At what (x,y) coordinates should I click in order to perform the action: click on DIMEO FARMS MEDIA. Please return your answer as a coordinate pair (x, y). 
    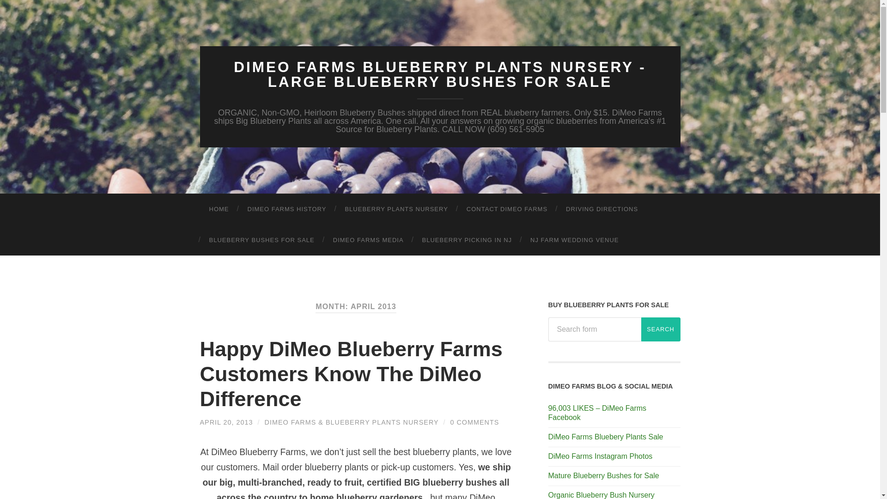
    Looking at the image, I should click on (368, 240).